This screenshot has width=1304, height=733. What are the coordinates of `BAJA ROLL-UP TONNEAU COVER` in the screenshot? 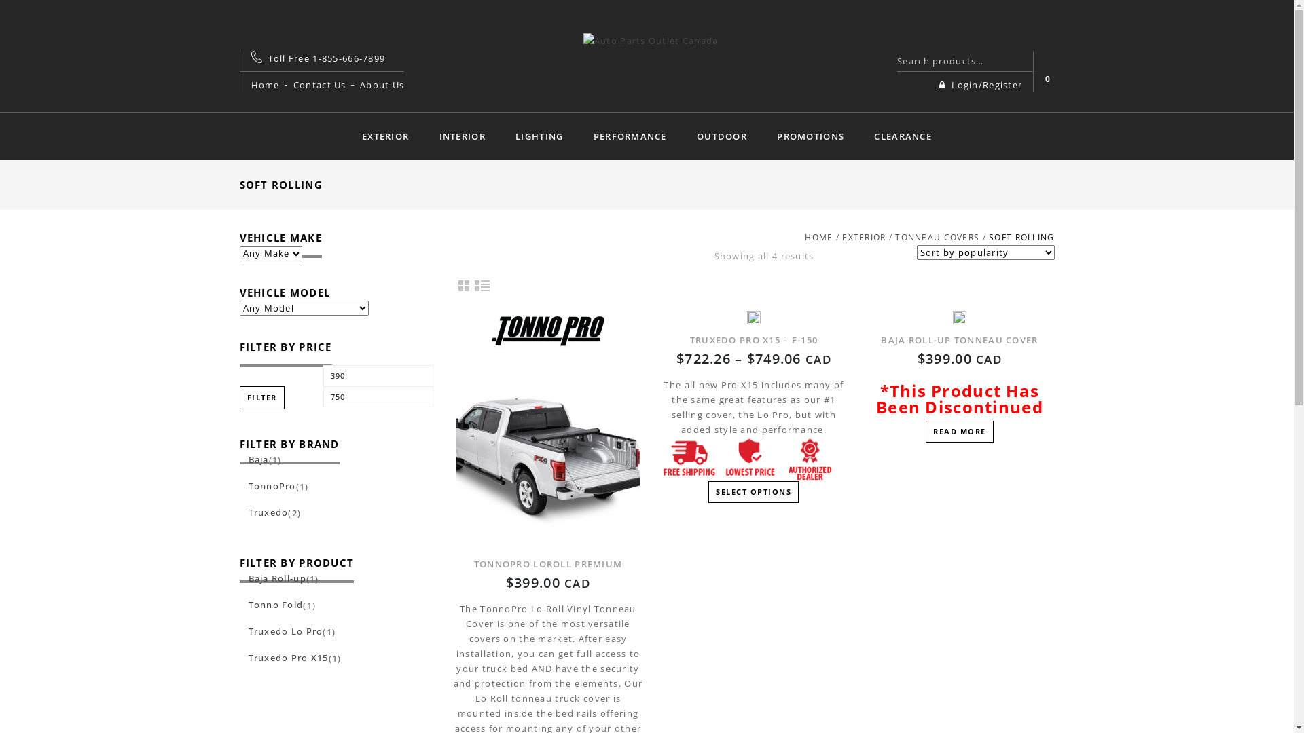 It's located at (959, 362).